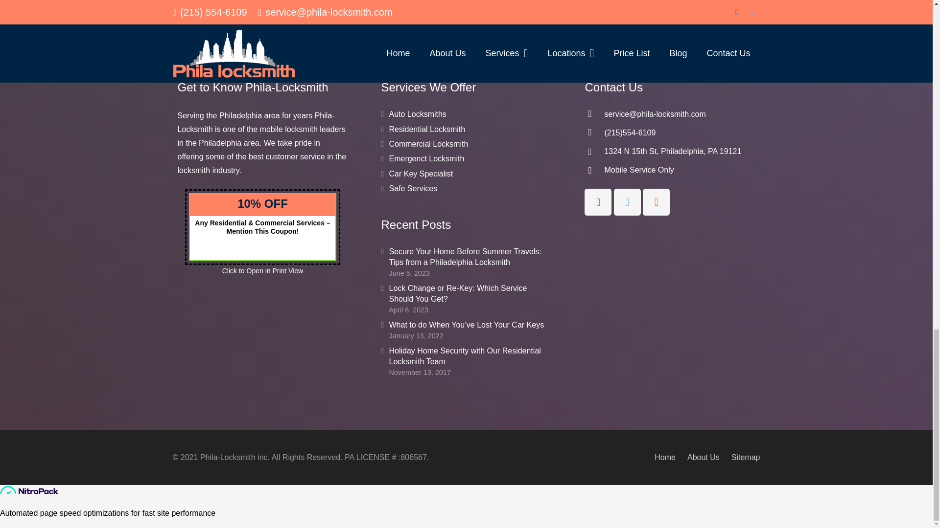  What do you see at coordinates (656, 245) in the screenshot?
I see `Google` at bounding box center [656, 245].